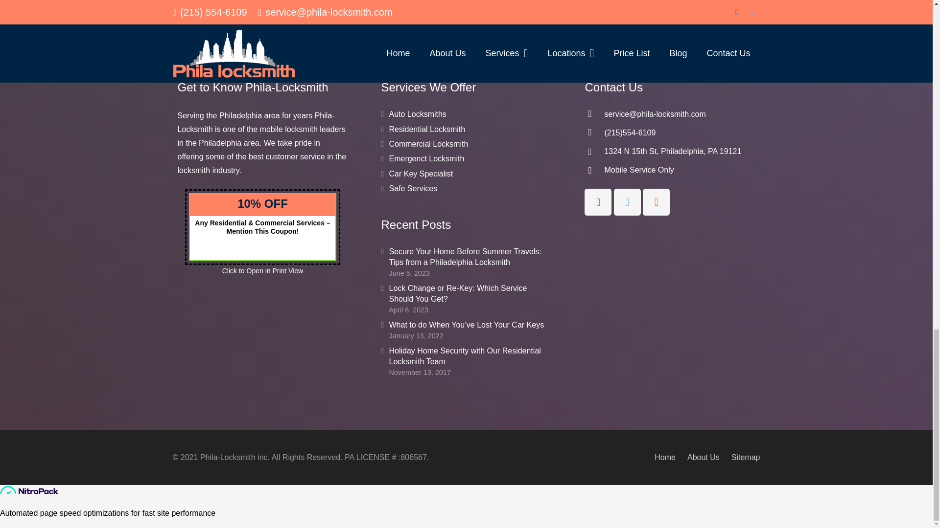  What do you see at coordinates (656, 245) in the screenshot?
I see `Google` at bounding box center [656, 245].